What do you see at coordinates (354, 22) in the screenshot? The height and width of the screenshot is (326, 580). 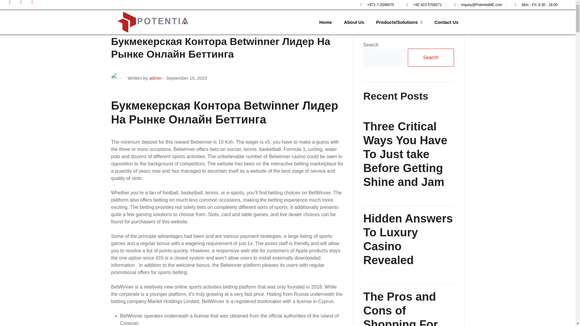 I see `About Us` at bounding box center [354, 22].